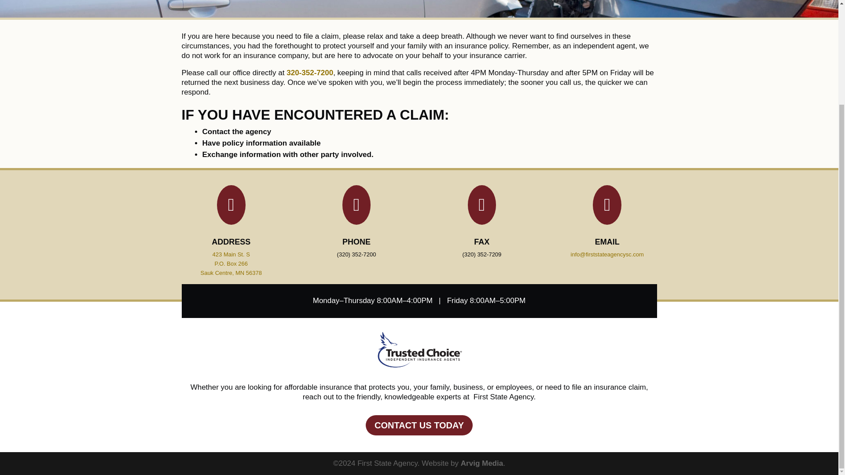 The width and height of the screenshot is (845, 475). What do you see at coordinates (231, 274) in the screenshot?
I see `Sauk Centre, MN 56378` at bounding box center [231, 274].